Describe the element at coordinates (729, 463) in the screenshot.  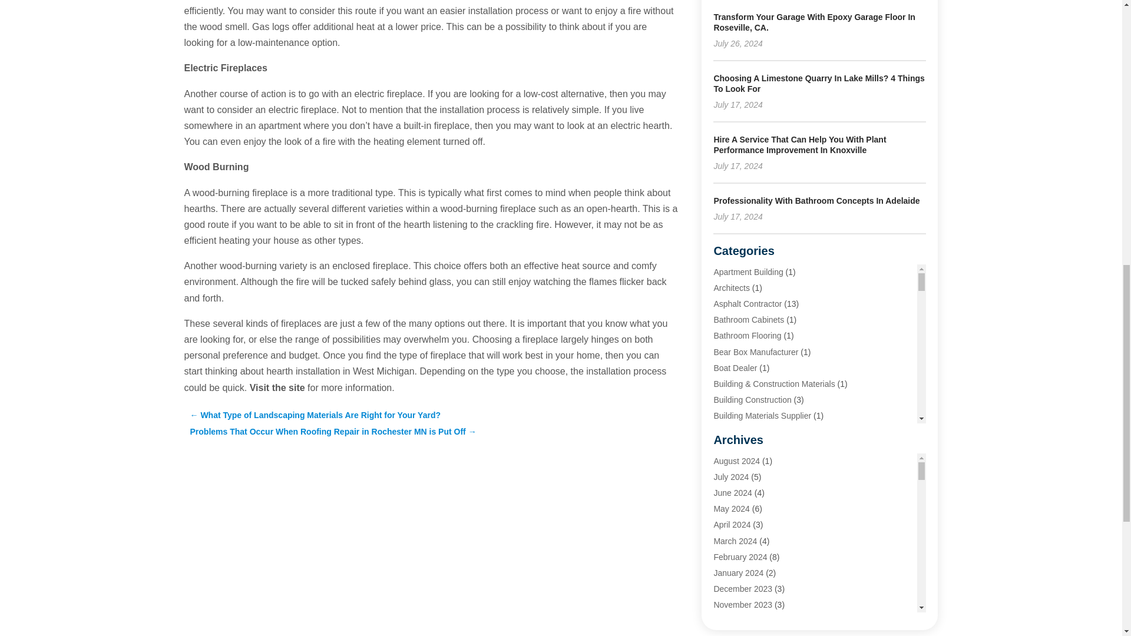
I see `Cleaning` at that location.